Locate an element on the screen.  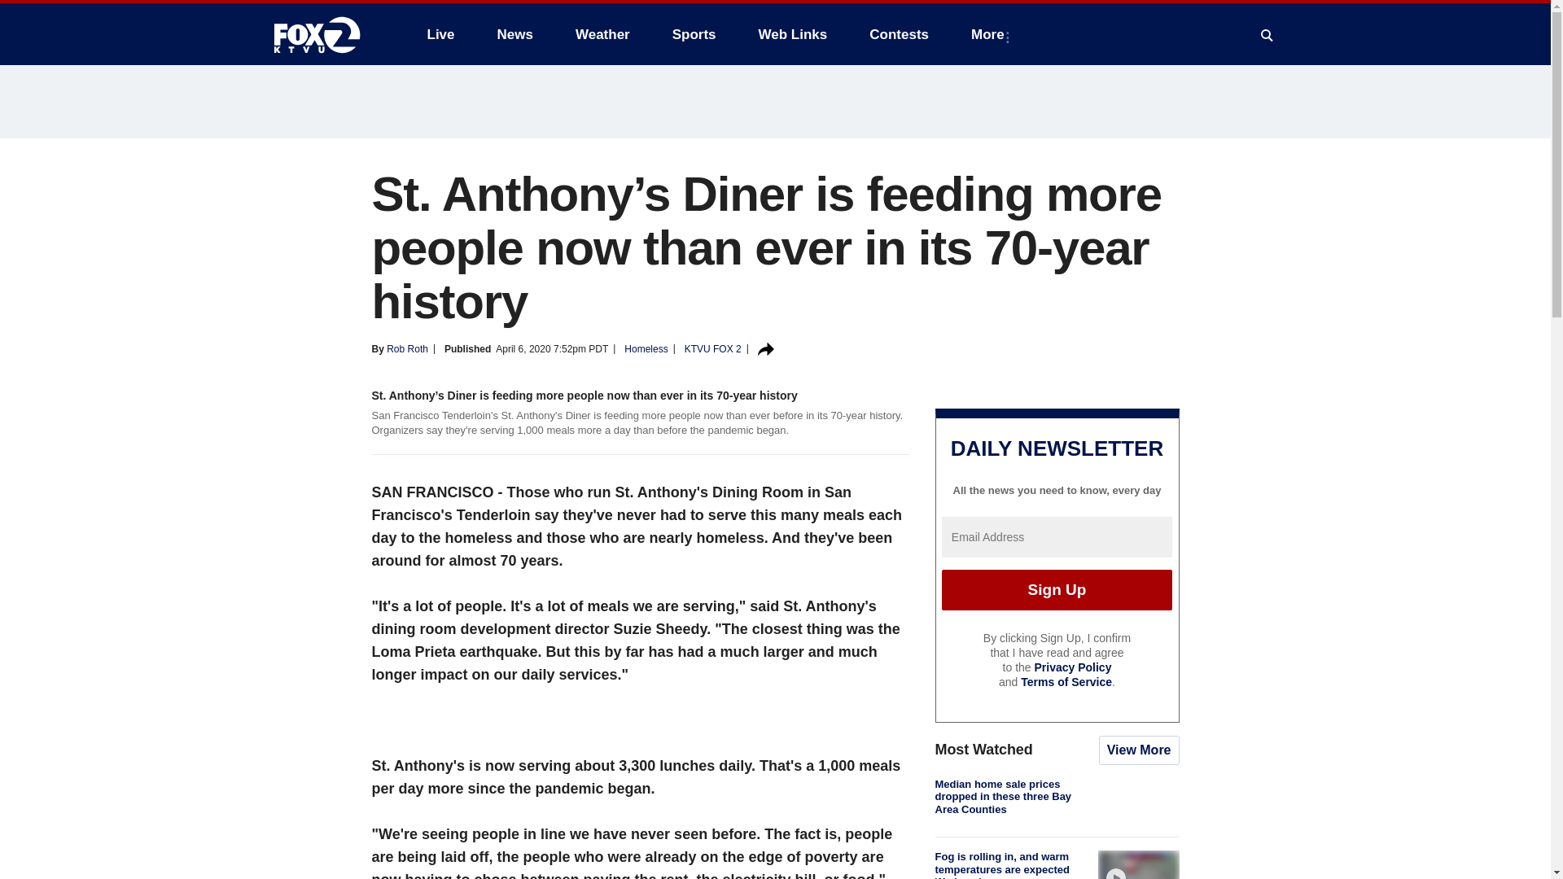
More is located at coordinates (990, 34).